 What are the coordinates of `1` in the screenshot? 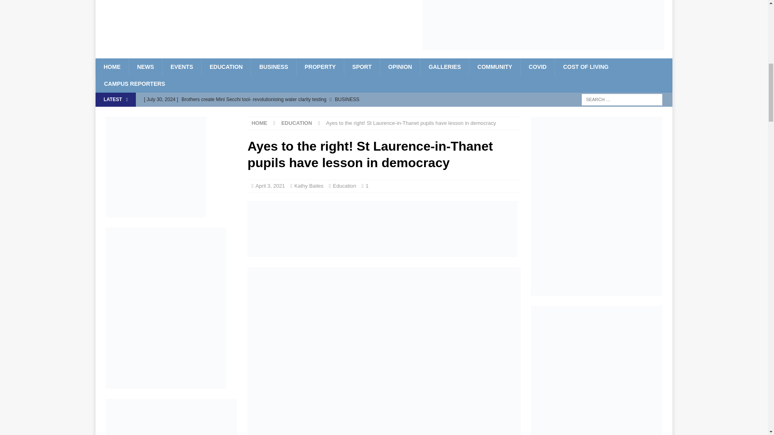 It's located at (367, 185).